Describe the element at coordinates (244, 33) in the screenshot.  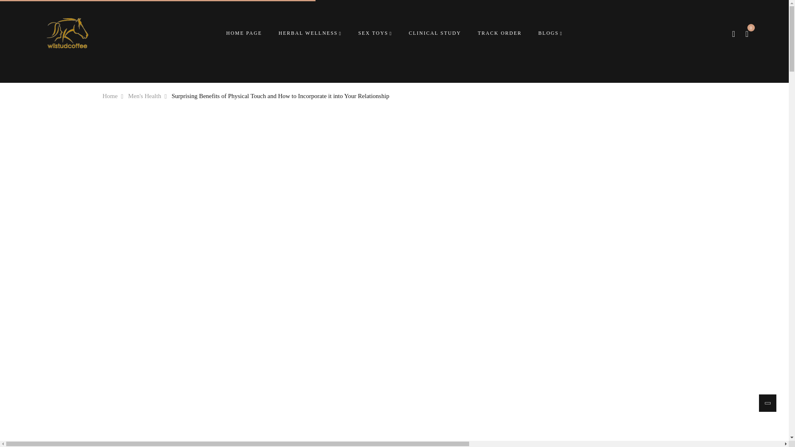
I see `HOME PAGE` at that location.